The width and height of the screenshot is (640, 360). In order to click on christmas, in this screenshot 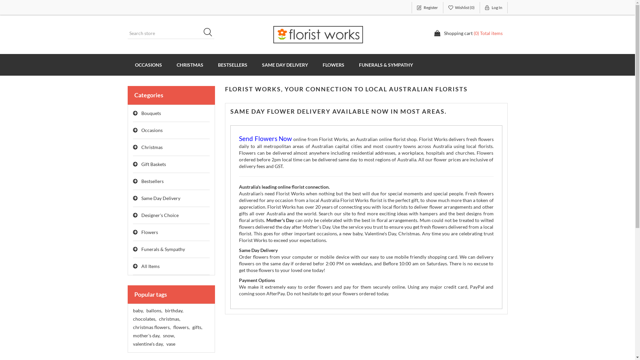, I will do `click(169, 319)`.